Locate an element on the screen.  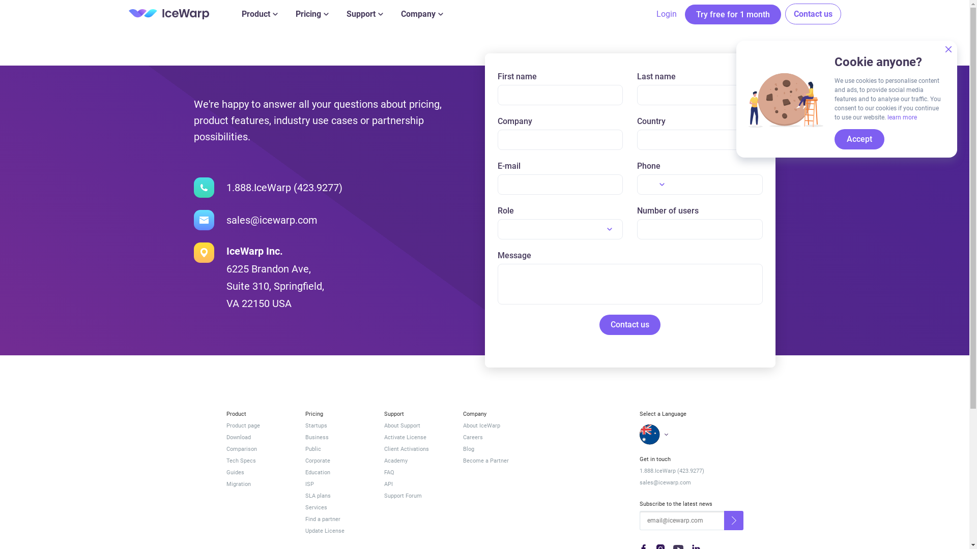
Startups is located at coordinates (338, 426).